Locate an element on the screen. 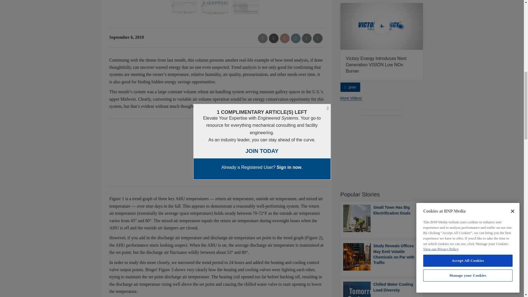 Image resolution: width=528 pixels, height=297 pixels. Preferred Unveiling! is located at coordinates (299, 26).